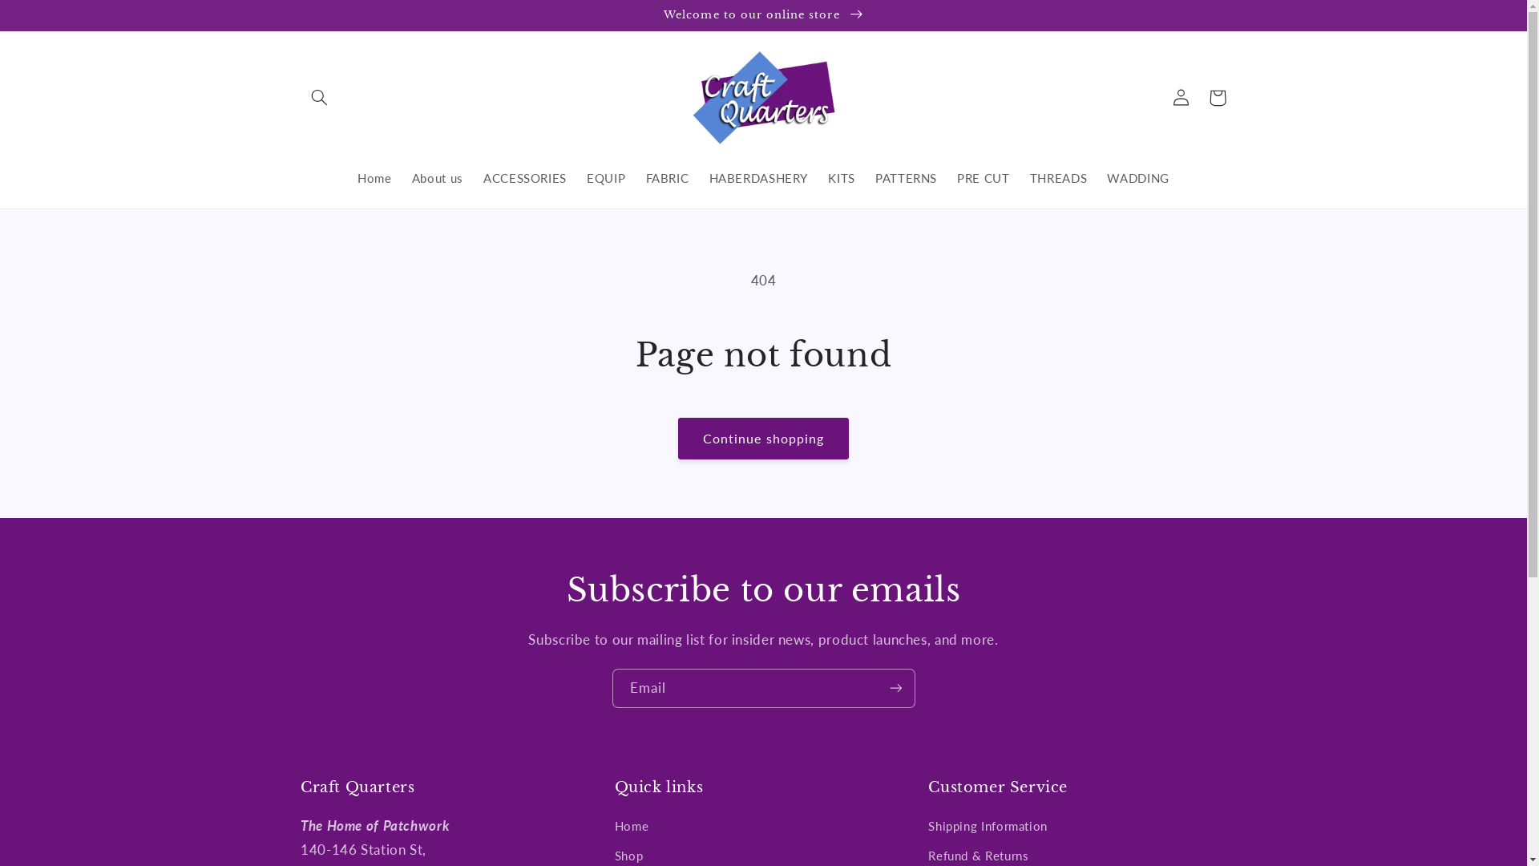 This screenshot has width=1539, height=866. What do you see at coordinates (764, 438) in the screenshot?
I see `Continue shopping` at bounding box center [764, 438].